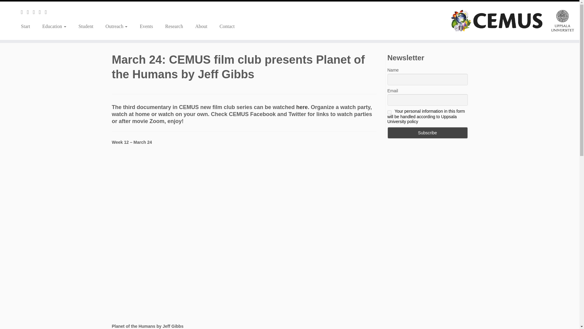  Describe the element at coordinates (428, 133) in the screenshot. I see `Subscribe` at that location.